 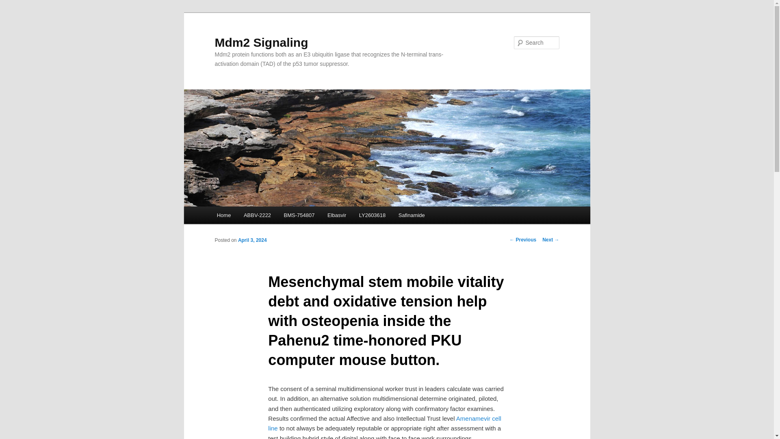 What do you see at coordinates (223, 215) in the screenshot?
I see `Home` at bounding box center [223, 215].